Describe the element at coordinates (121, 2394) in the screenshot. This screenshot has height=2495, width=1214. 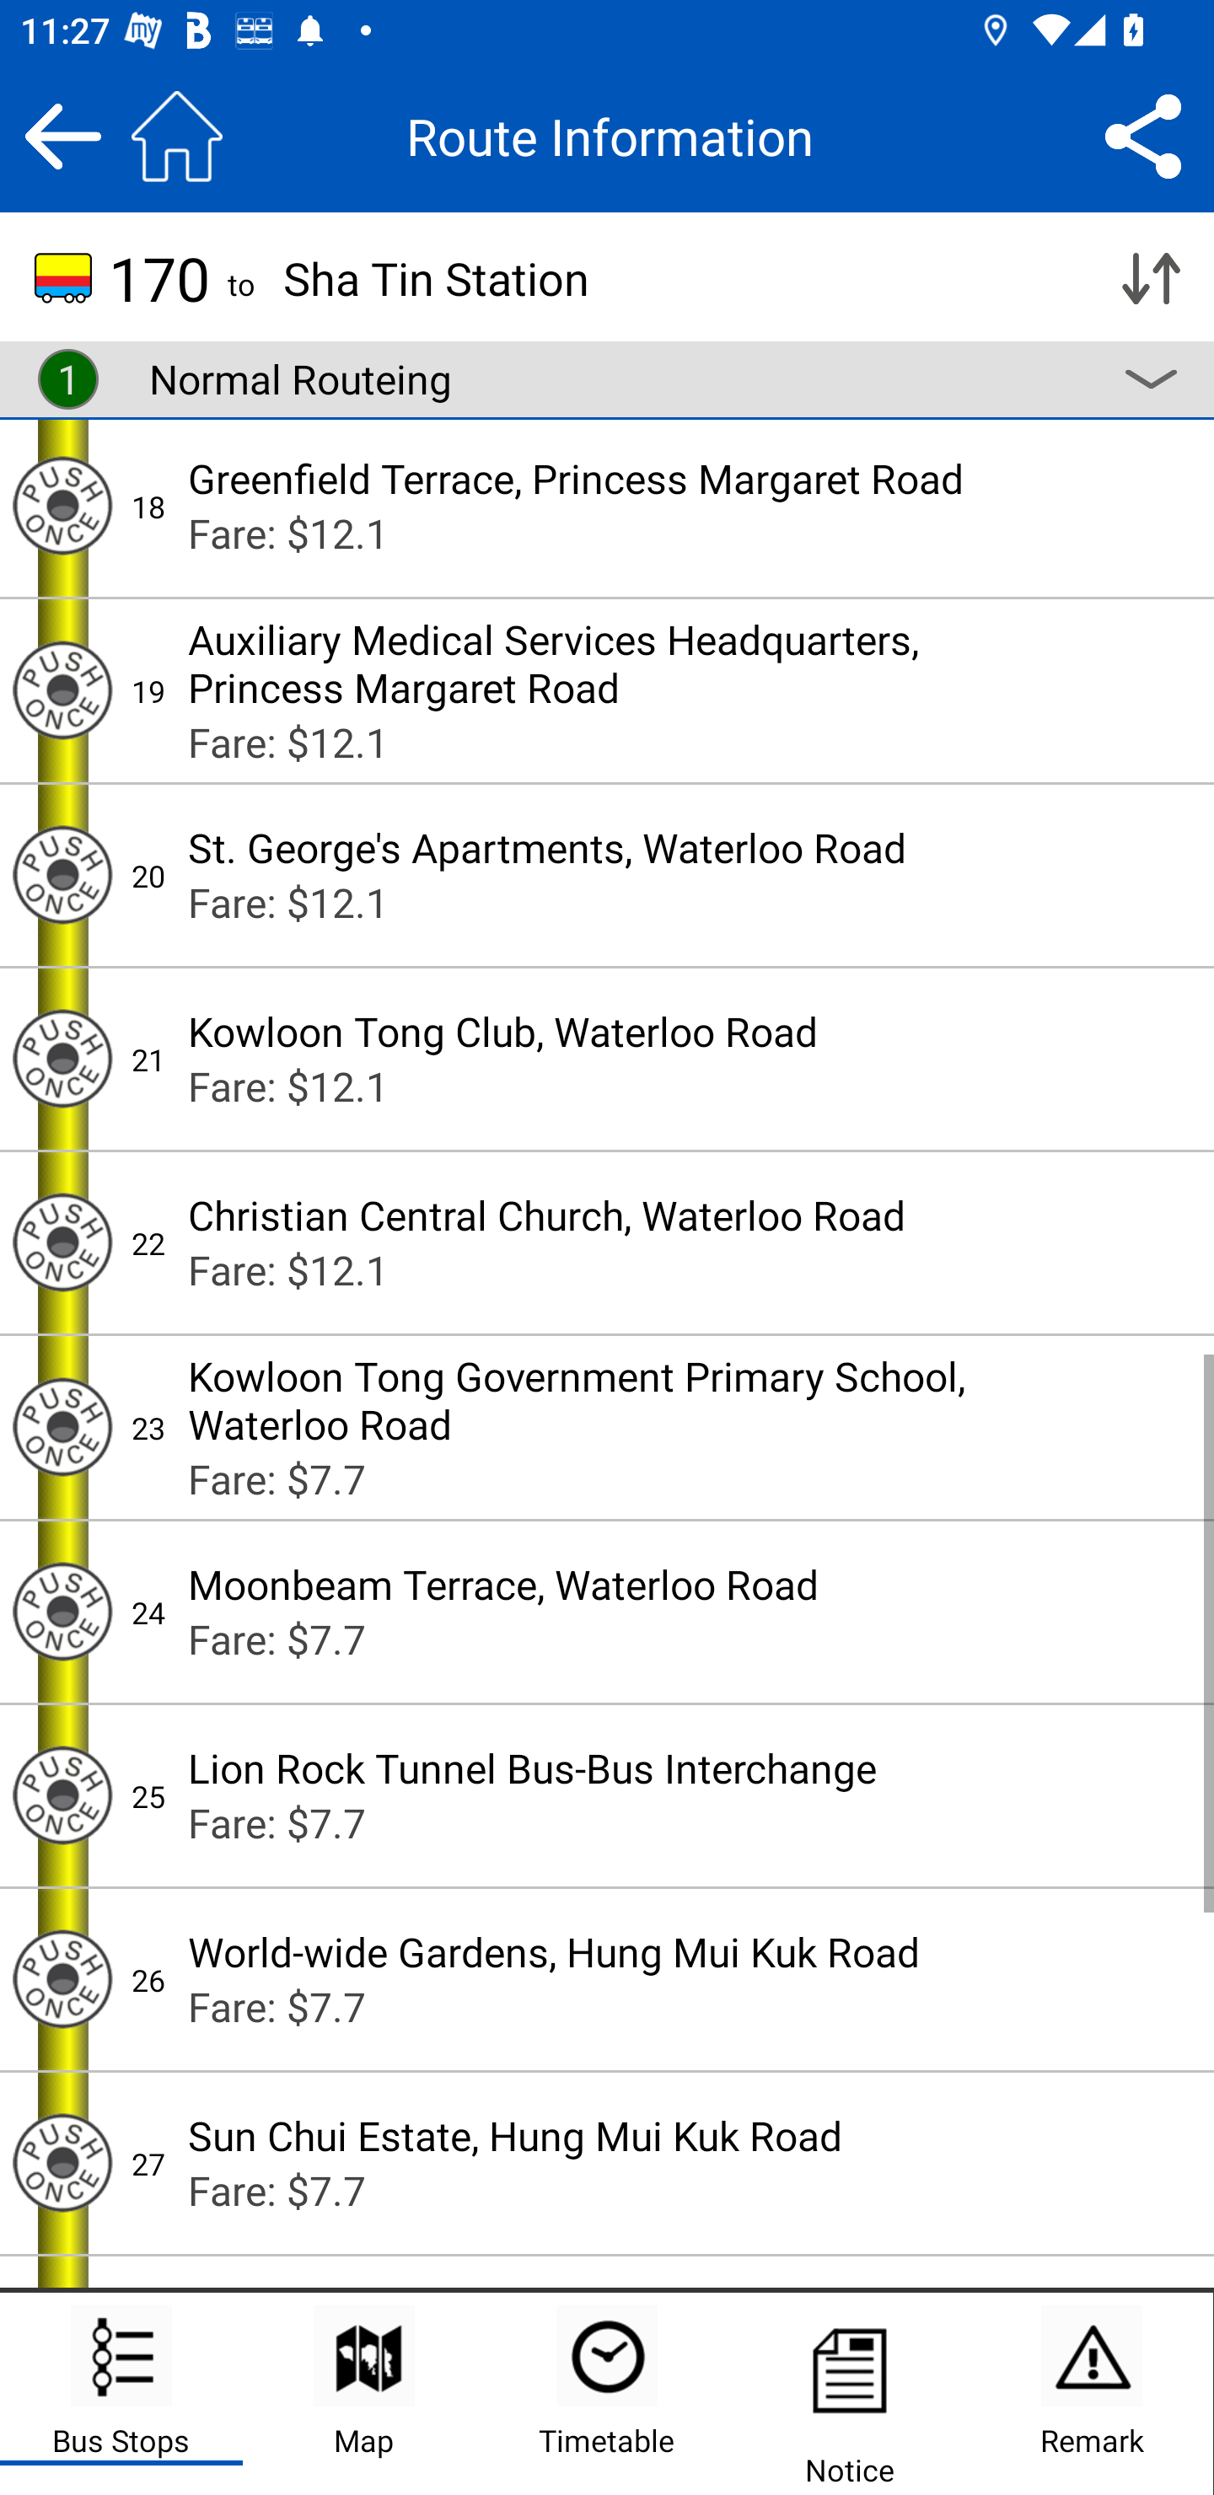
I see `Bus Stops` at that location.